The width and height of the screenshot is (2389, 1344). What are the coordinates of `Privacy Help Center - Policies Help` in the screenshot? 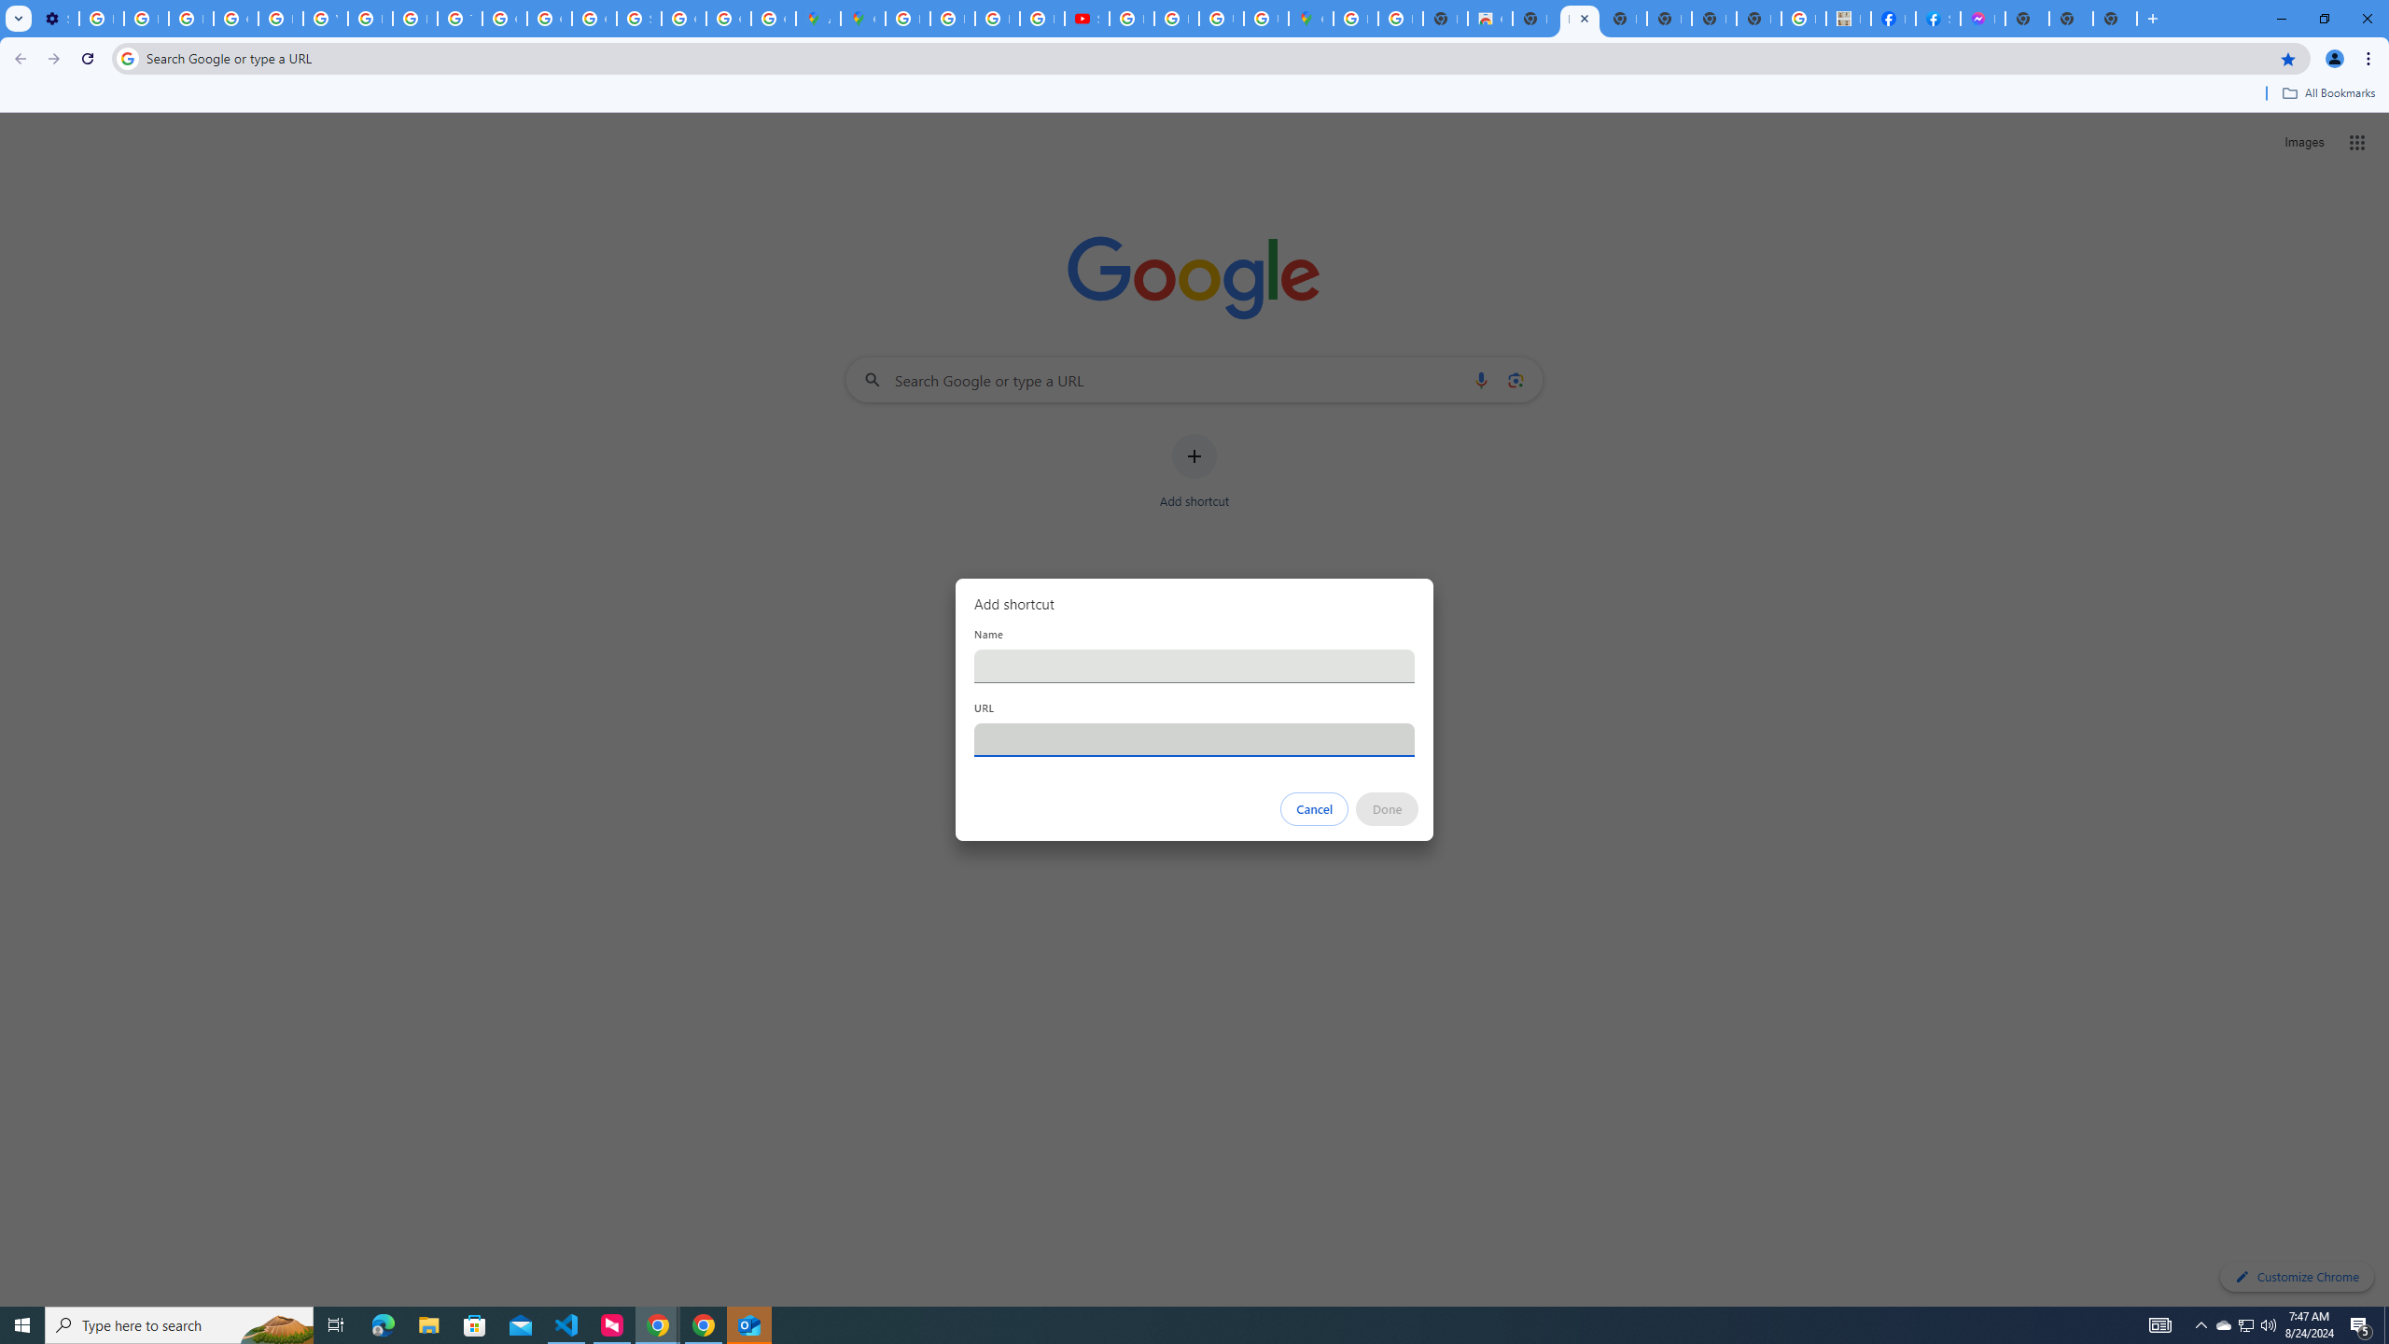 It's located at (997, 19).